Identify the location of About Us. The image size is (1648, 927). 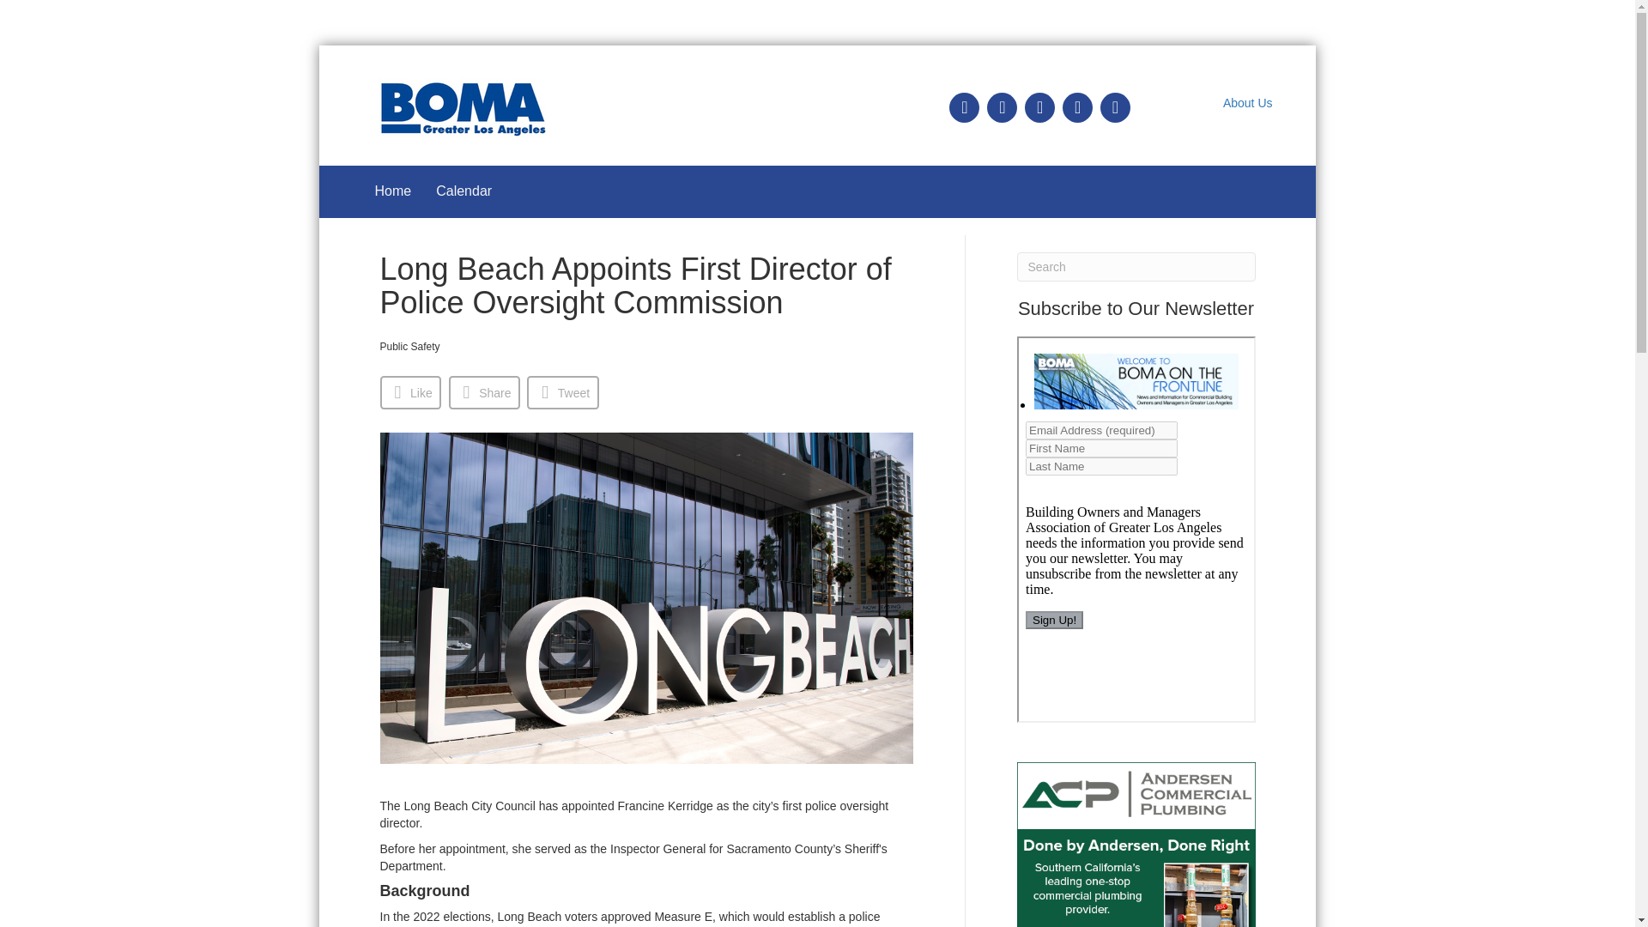
(1247, 103).